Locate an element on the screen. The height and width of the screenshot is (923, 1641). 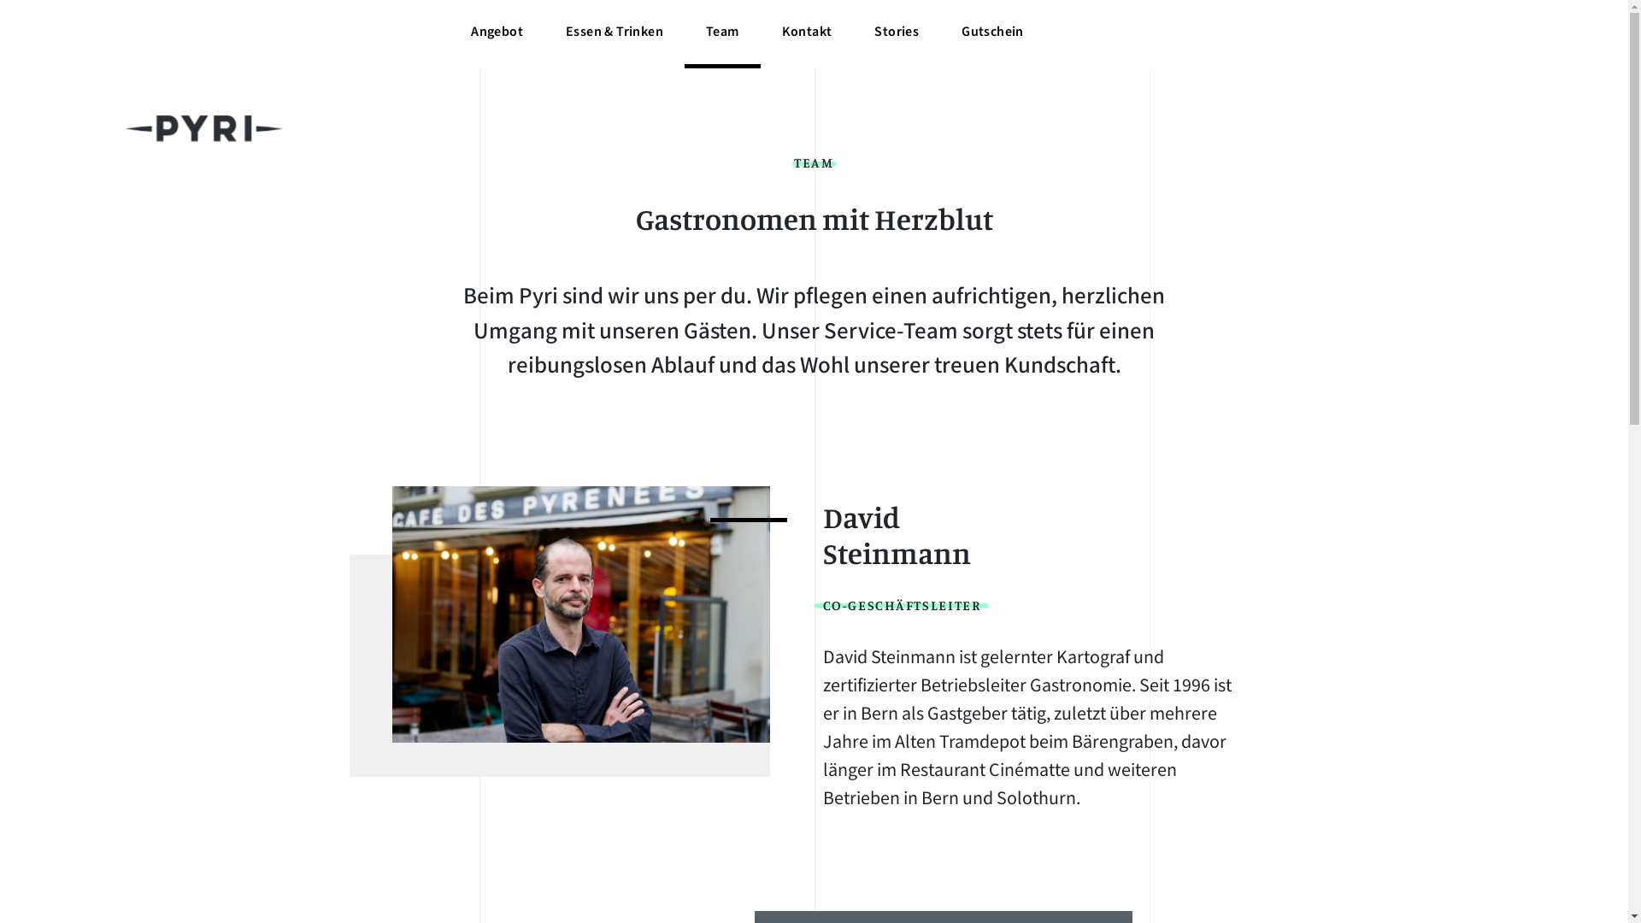
Gutschein is located at coordinates (993, 34).